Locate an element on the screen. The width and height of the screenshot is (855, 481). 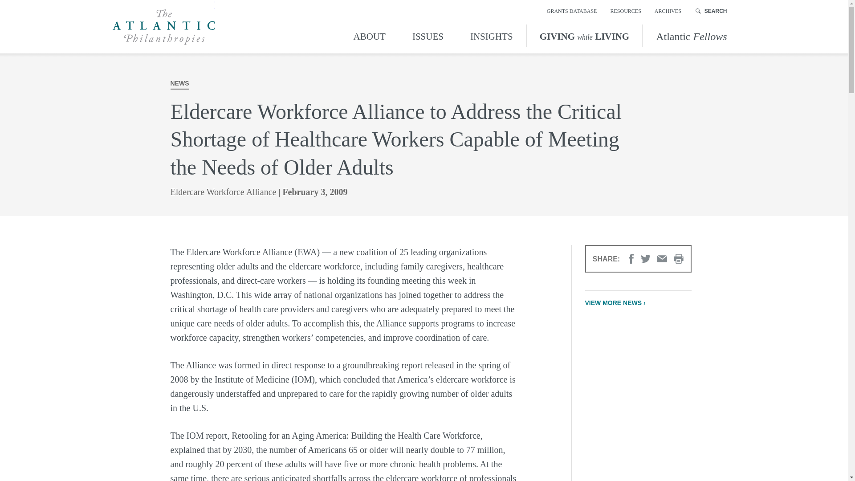
ISSUES is located at coordinates (427, 35).